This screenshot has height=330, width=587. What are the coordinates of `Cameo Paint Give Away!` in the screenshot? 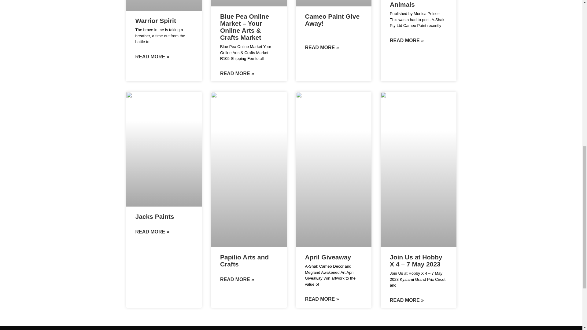 It's located at (332, 20).